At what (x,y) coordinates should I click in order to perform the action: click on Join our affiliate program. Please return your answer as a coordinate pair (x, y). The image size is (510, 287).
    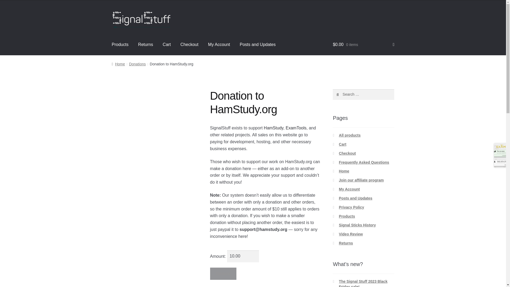
    Looking at the image, I should click on (361, 180).